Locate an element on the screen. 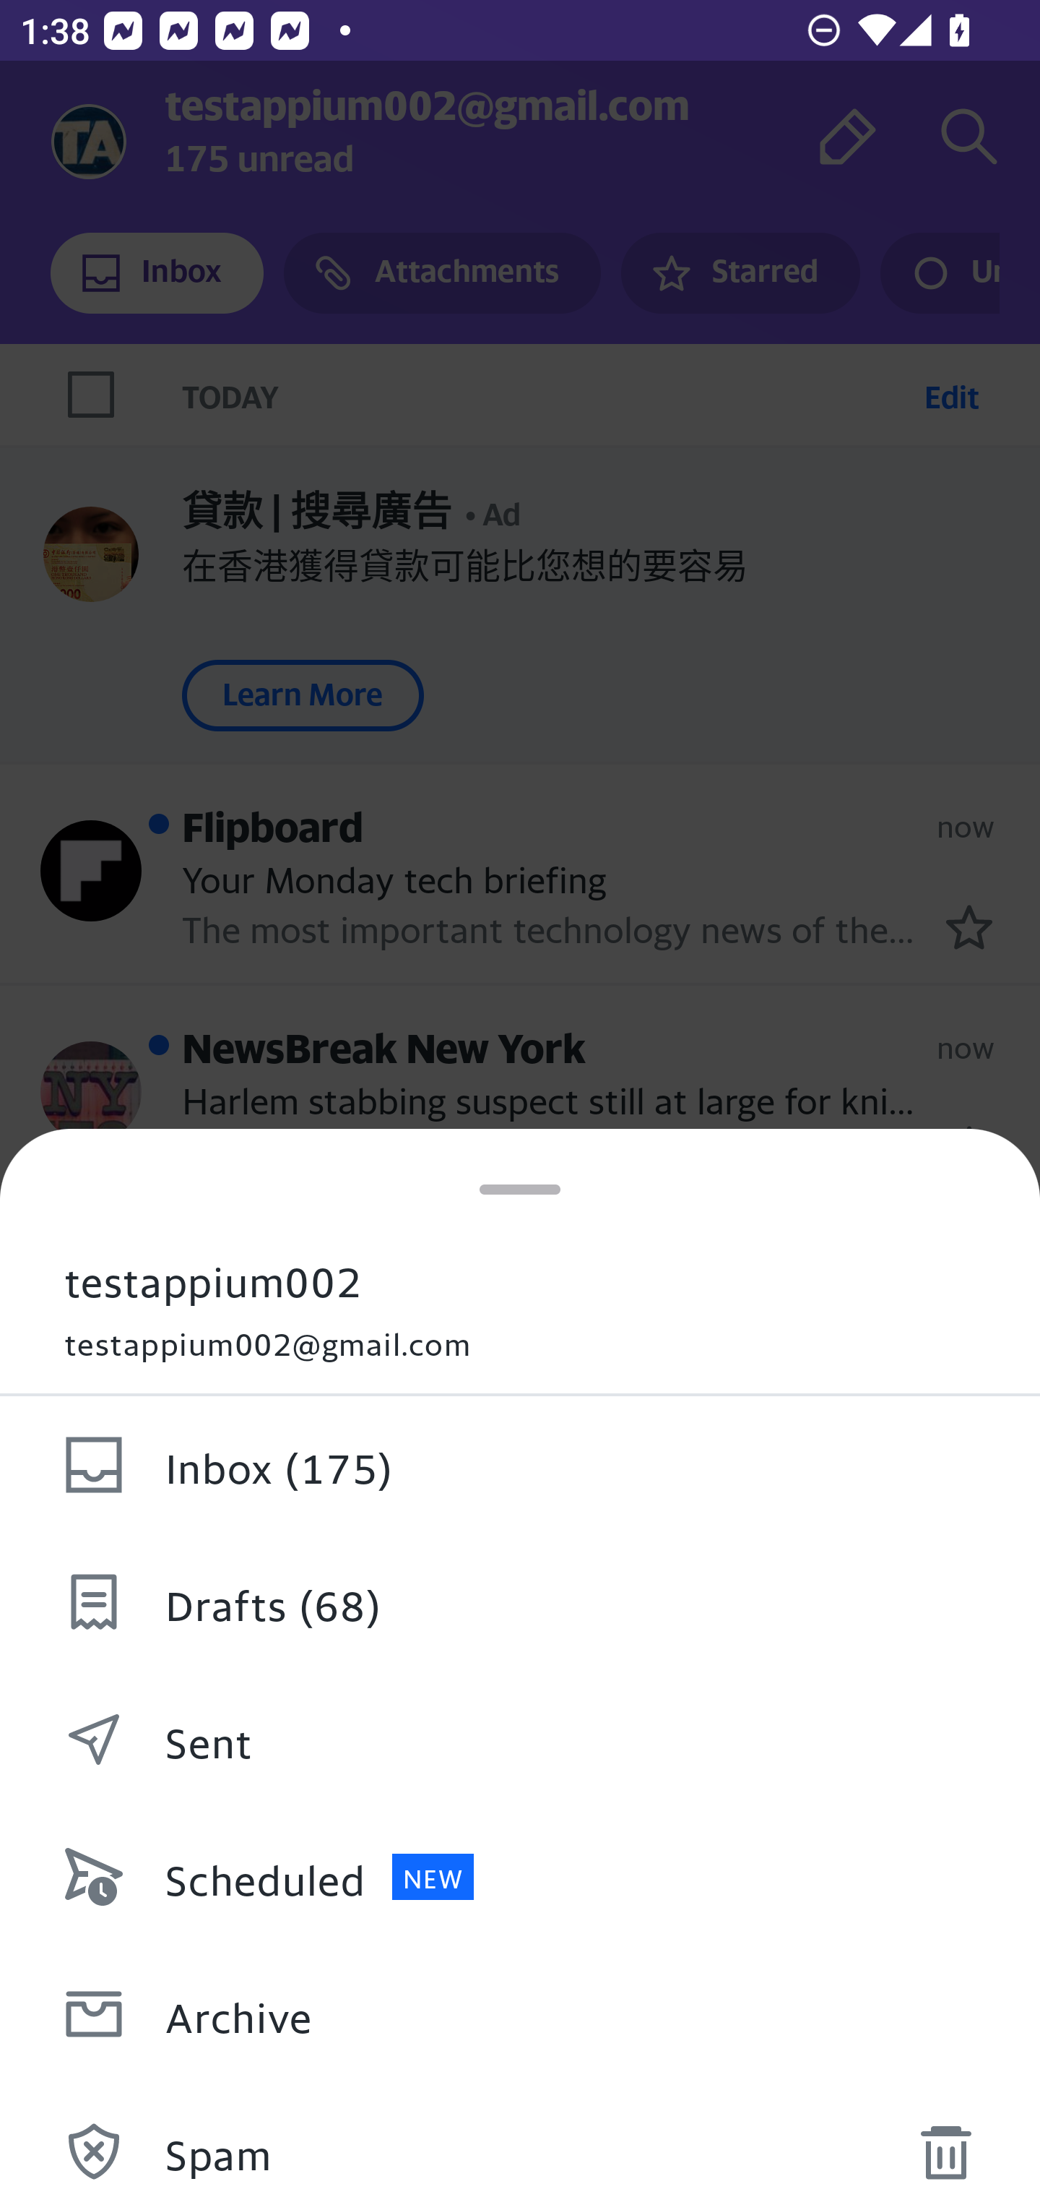 This screenshot has width=1040, height=2197. Drafts (68) is located at coordinates (520, 1602).